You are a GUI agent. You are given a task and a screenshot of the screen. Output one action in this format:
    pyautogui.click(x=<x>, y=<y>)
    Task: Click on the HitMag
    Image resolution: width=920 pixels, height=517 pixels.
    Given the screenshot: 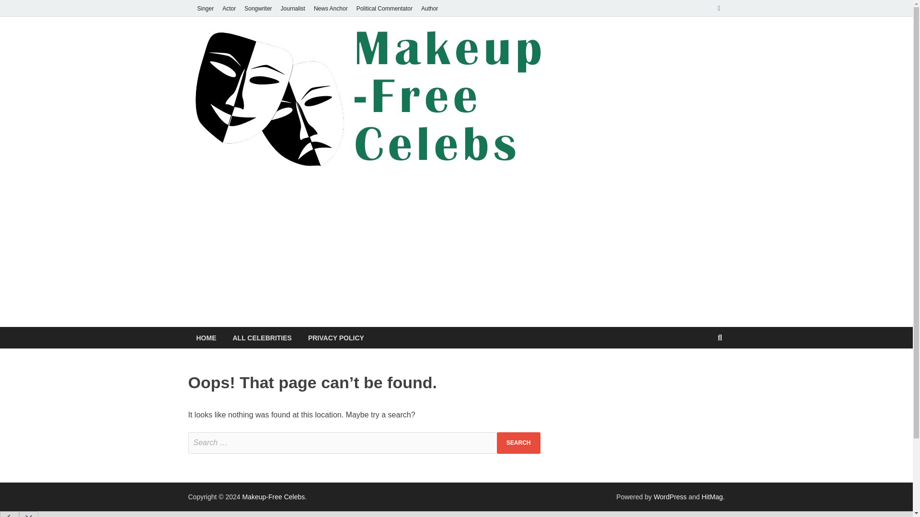 What is the action you would take?
    pyautogui.click(x=712, y=497)
    